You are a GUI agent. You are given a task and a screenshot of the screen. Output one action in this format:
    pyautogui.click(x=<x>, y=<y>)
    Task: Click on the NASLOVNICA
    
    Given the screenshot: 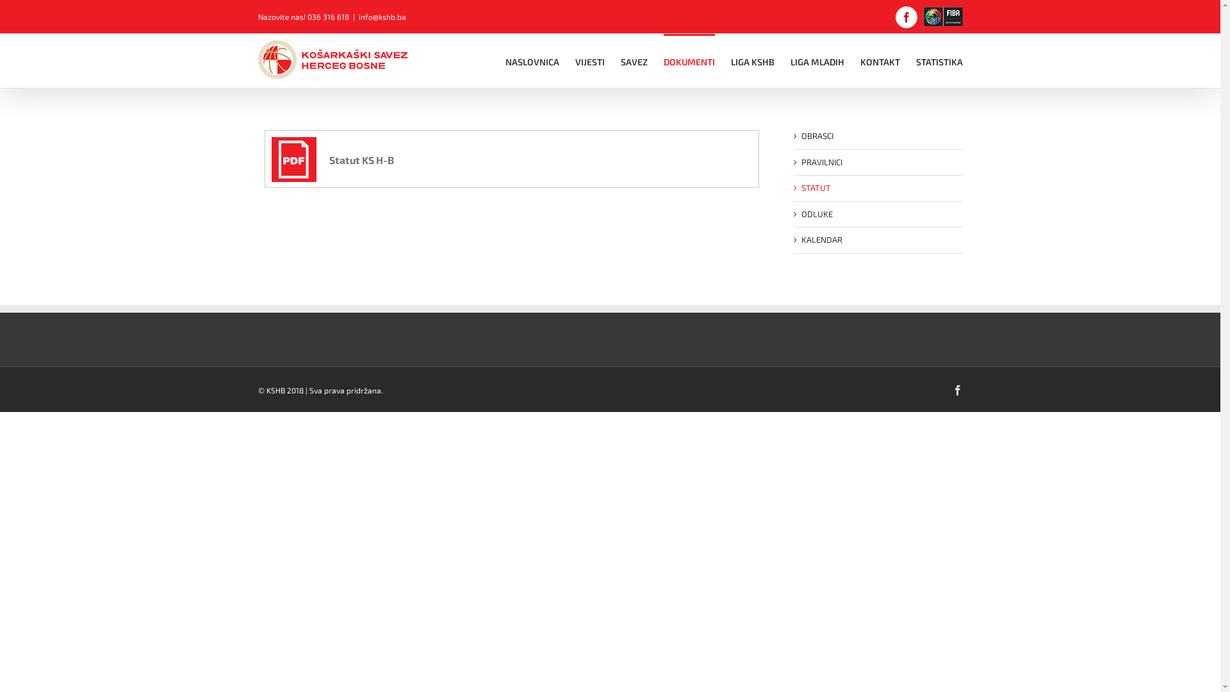 What is the action you would take?
    pyautogui.click(x=532, y=61)
    